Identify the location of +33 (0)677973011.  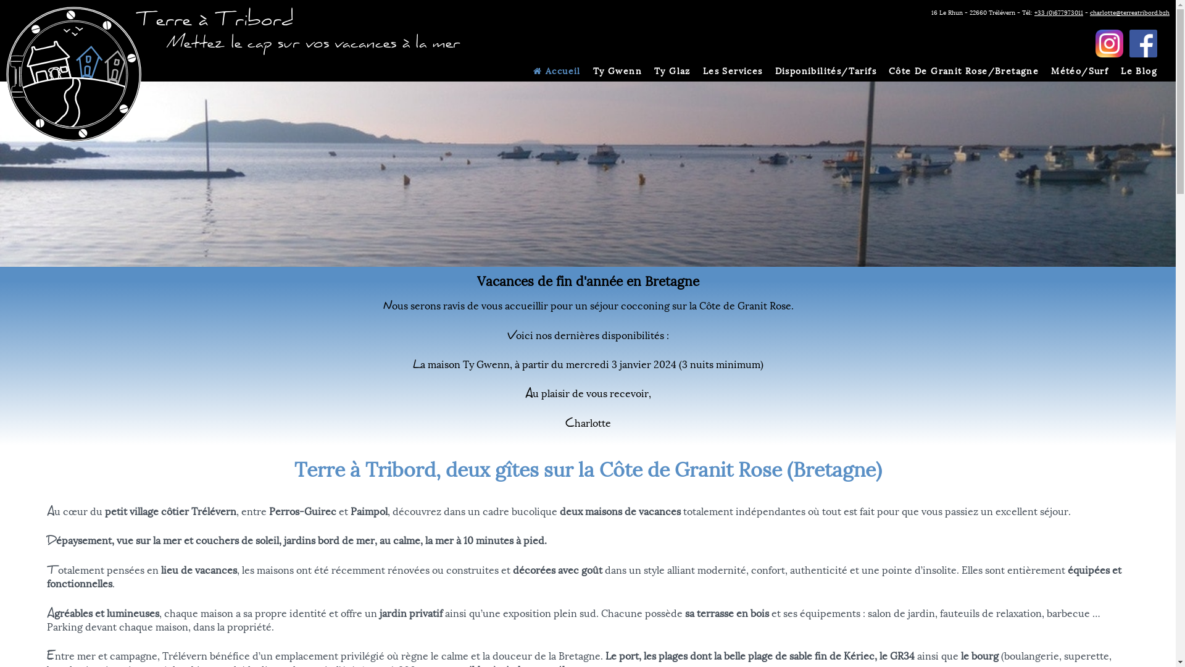
(1059, 13).